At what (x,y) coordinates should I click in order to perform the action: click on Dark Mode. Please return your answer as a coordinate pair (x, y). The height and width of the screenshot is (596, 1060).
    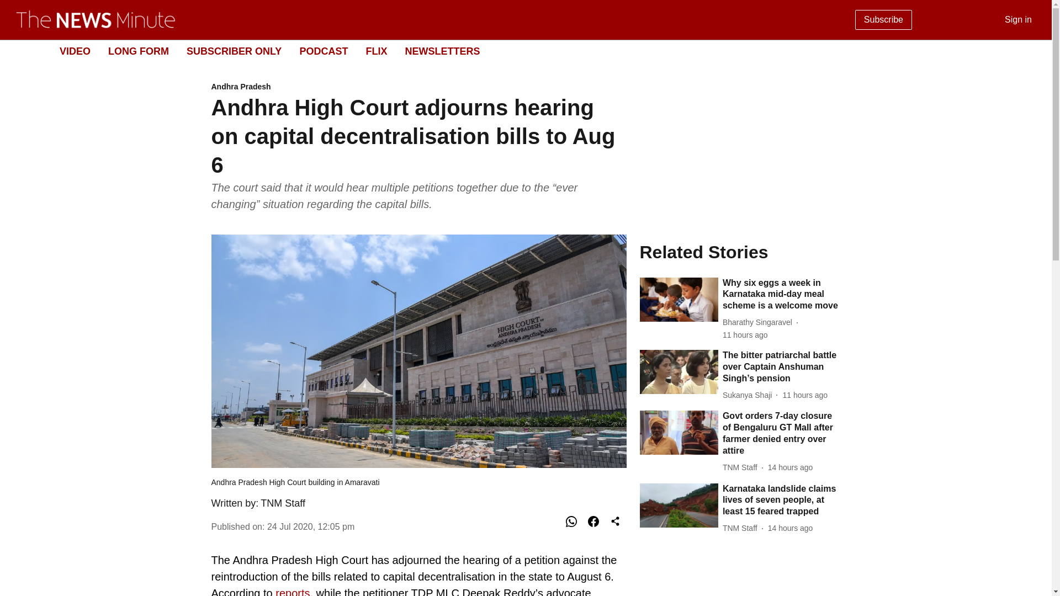
    Looking at the image, I should click on (1030, 51).